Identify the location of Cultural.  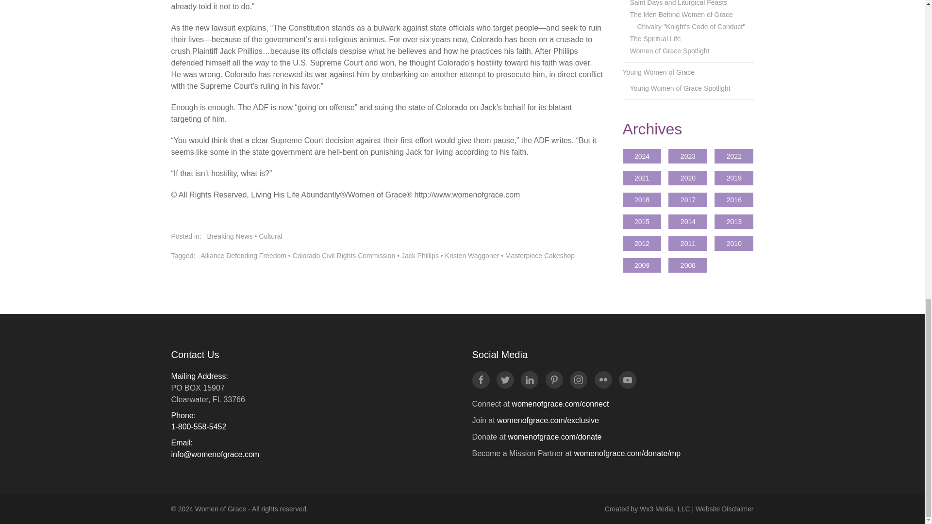
(270, 236).